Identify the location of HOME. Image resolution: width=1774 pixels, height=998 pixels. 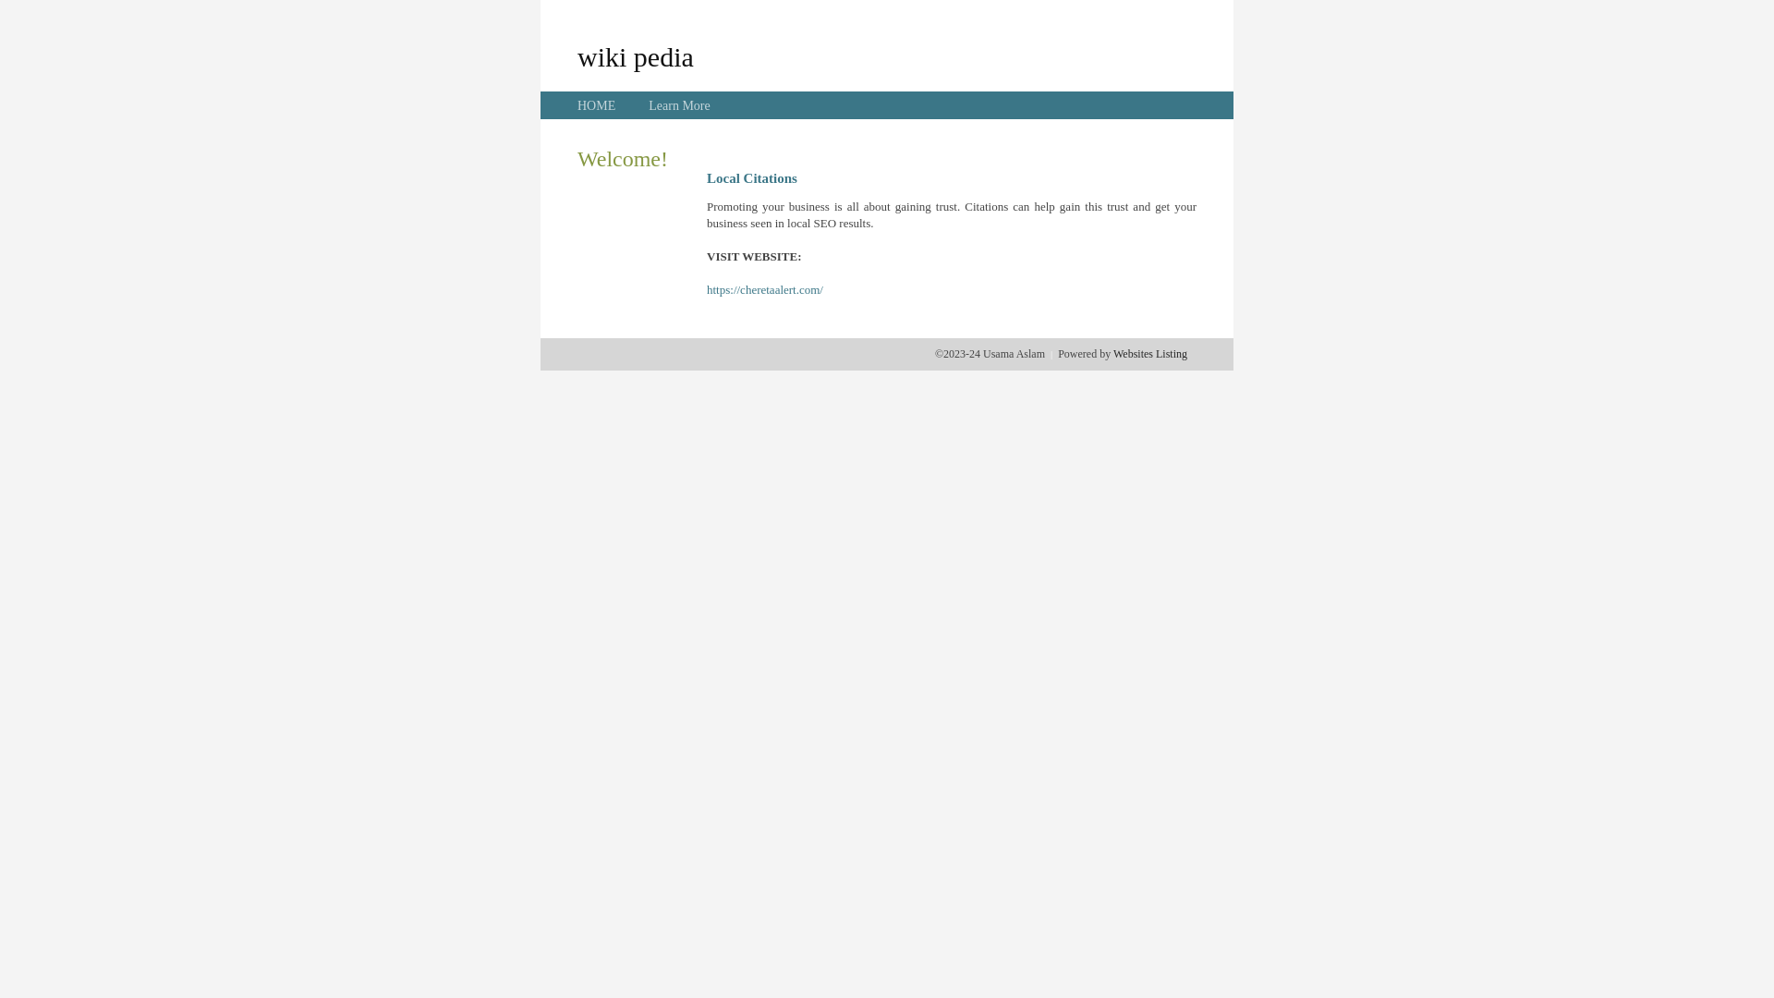
(597, 105).